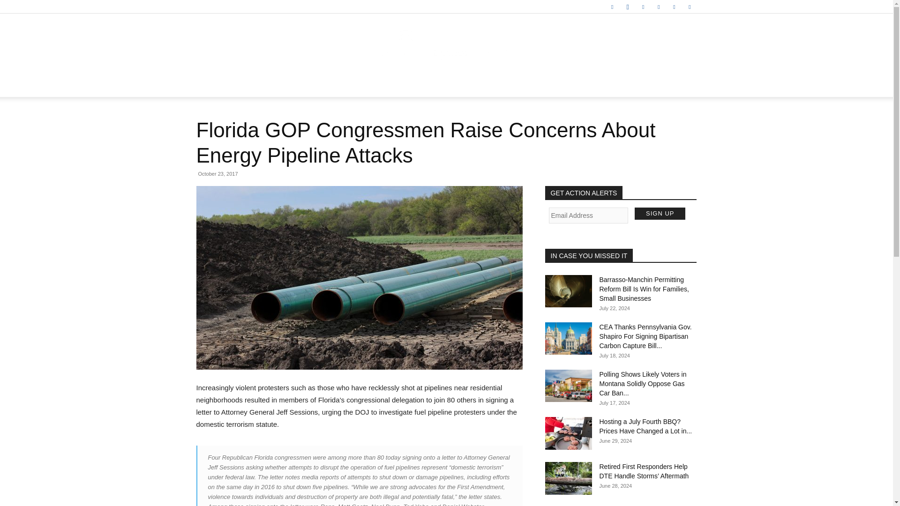 This screenshot has width=900, height=506. I want to click on The leading national consumer advocate on energy issues., so click(446, 45).